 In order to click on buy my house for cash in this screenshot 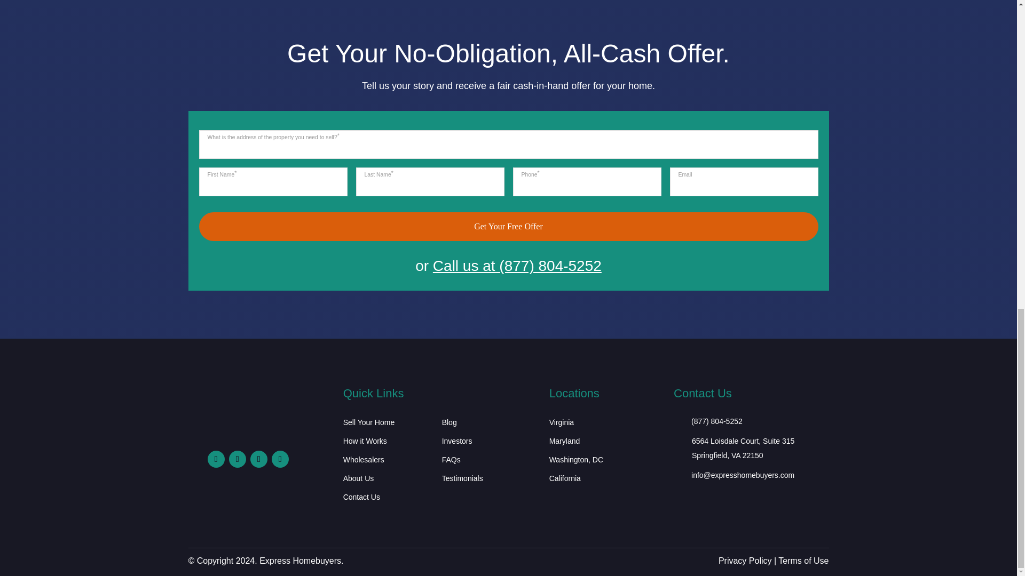, I will do `click(246, 427)`.